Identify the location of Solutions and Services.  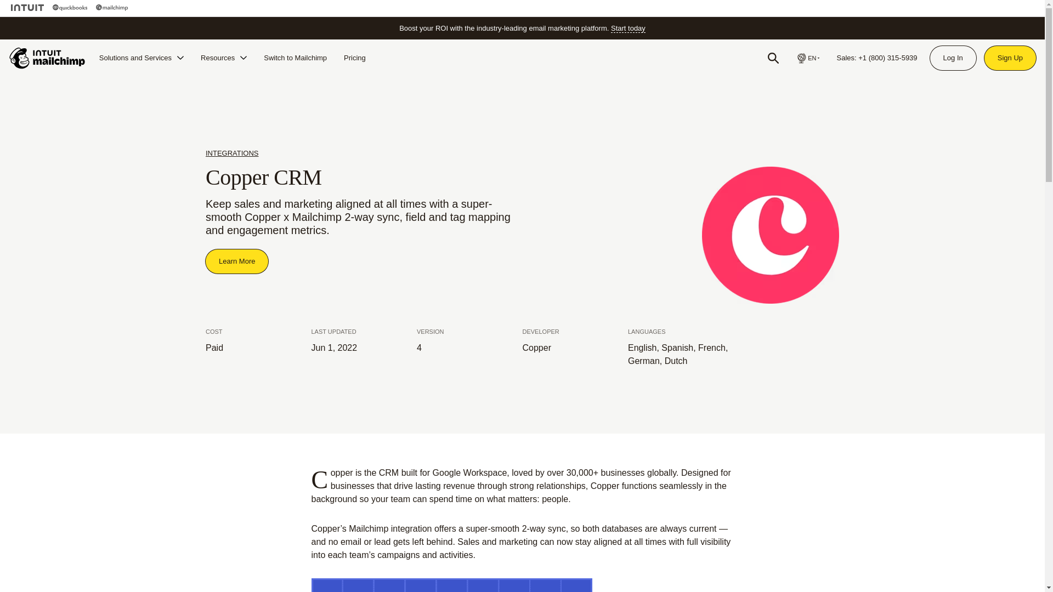
(141, 58).